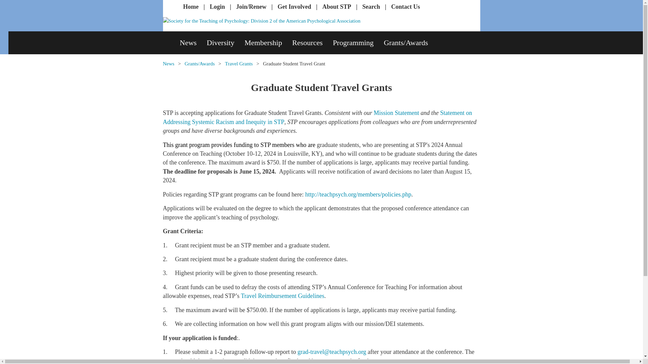  Describe the element at coordinates (268, 42) in the screenshot. I see `Membership` at that location.